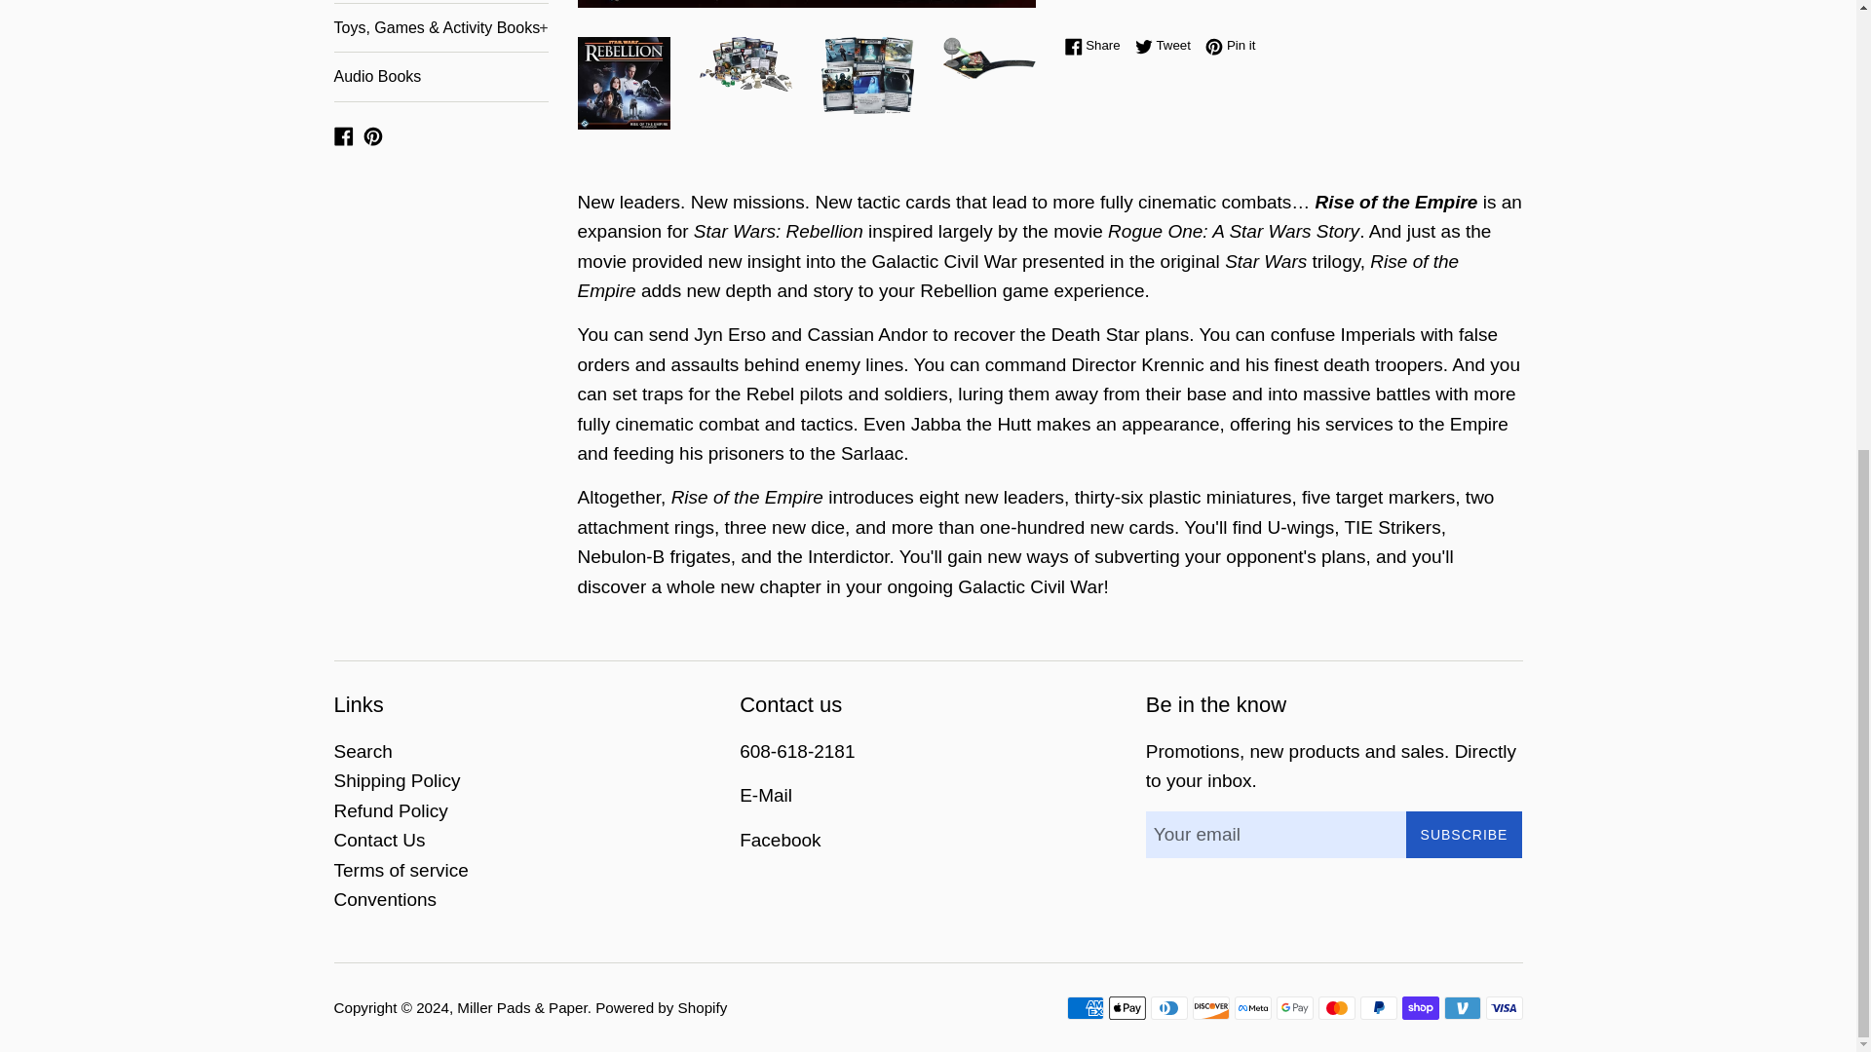  I want to click on Visa, so click(1504, 1007).